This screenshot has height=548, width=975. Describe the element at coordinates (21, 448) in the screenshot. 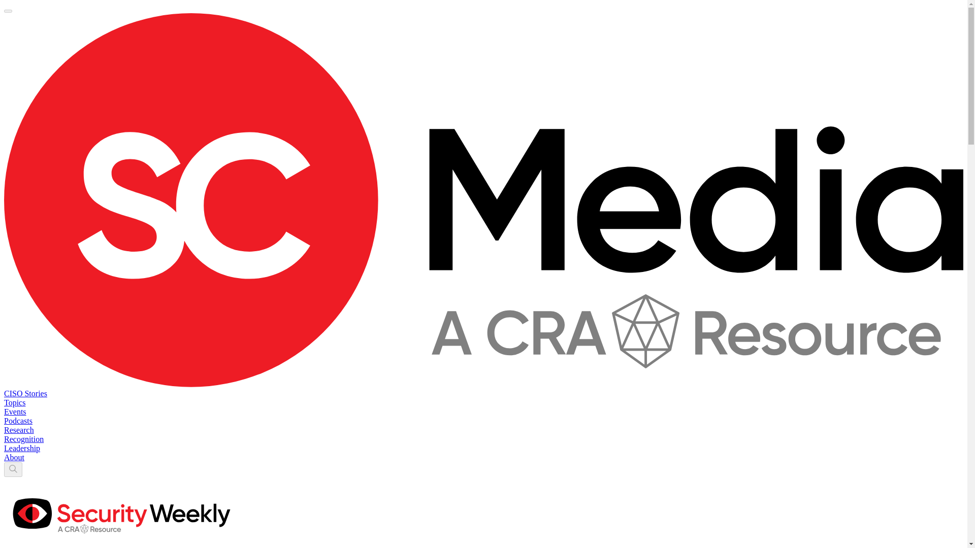

I see `Leadership` at that location.